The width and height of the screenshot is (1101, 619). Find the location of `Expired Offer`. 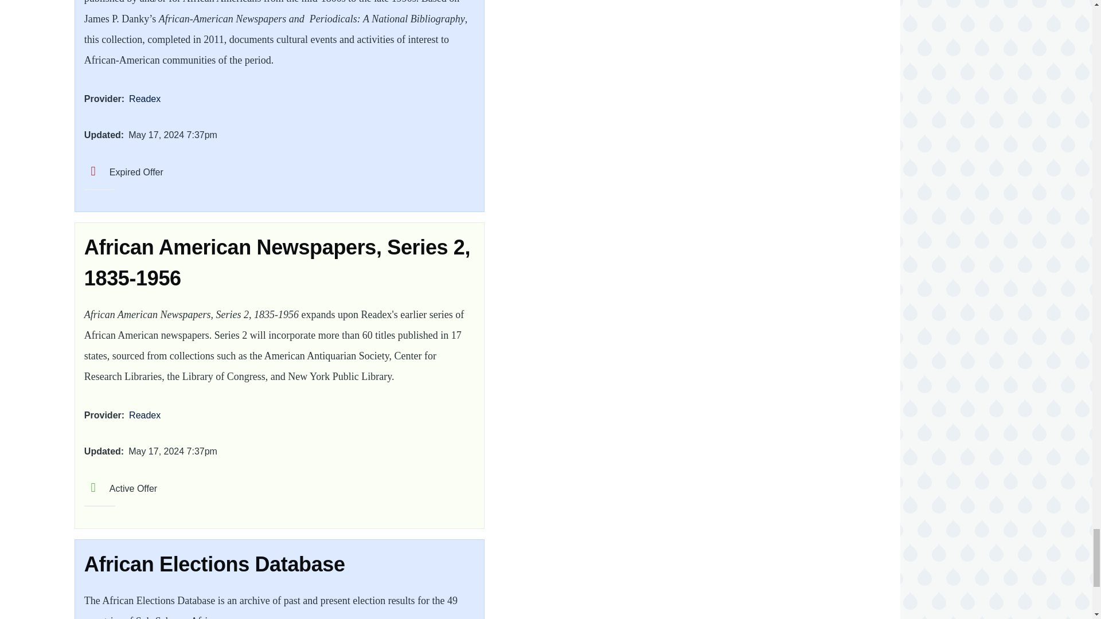

Expired Offer is located at coordinates (124, 172).